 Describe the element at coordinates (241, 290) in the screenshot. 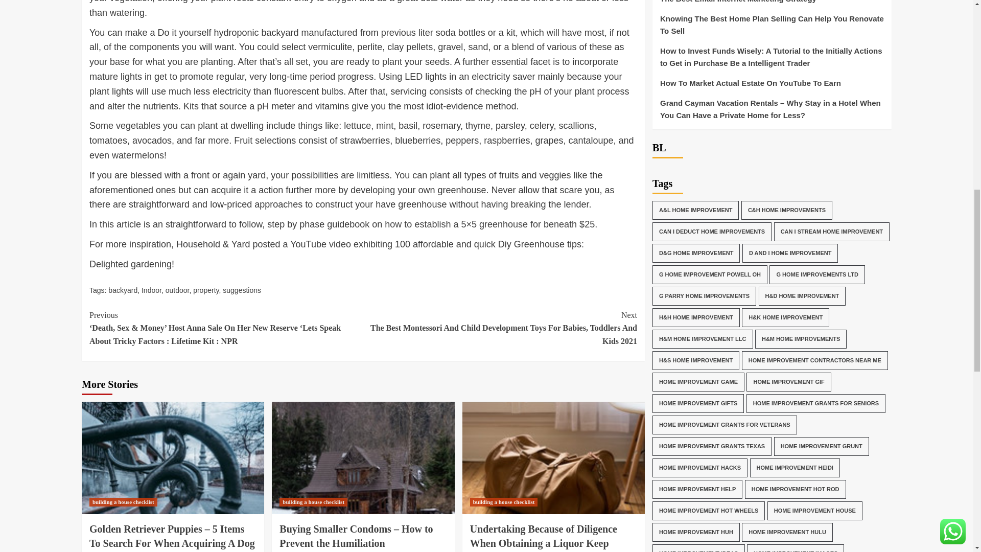

I see `suggestions` at that location.